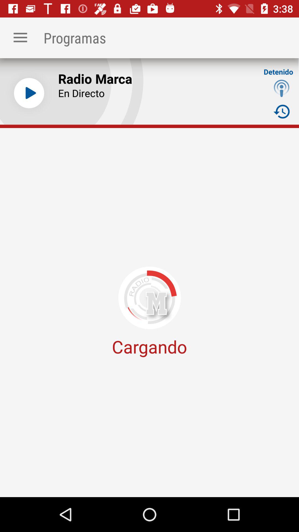  I want to click on turn off the icon next to the radio marca item, so click(29, 93).